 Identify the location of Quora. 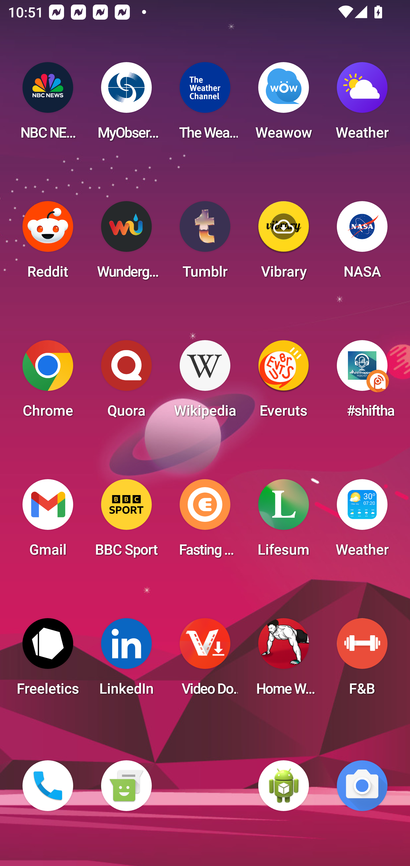
(126, 382).